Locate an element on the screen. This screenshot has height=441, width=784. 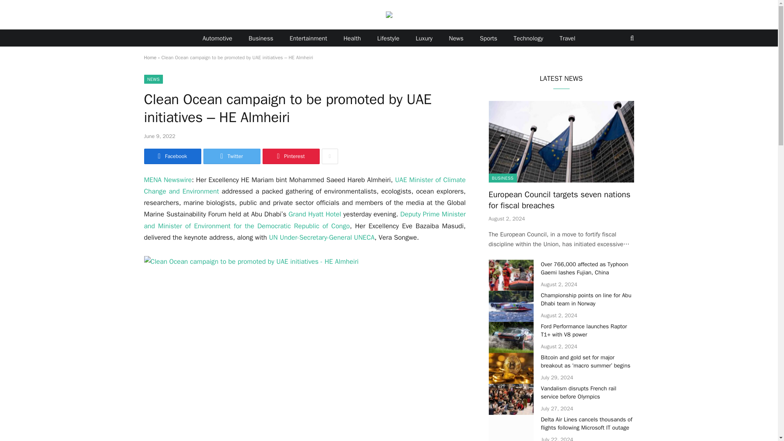
Lifestyle is located at coordinates (388, 38).